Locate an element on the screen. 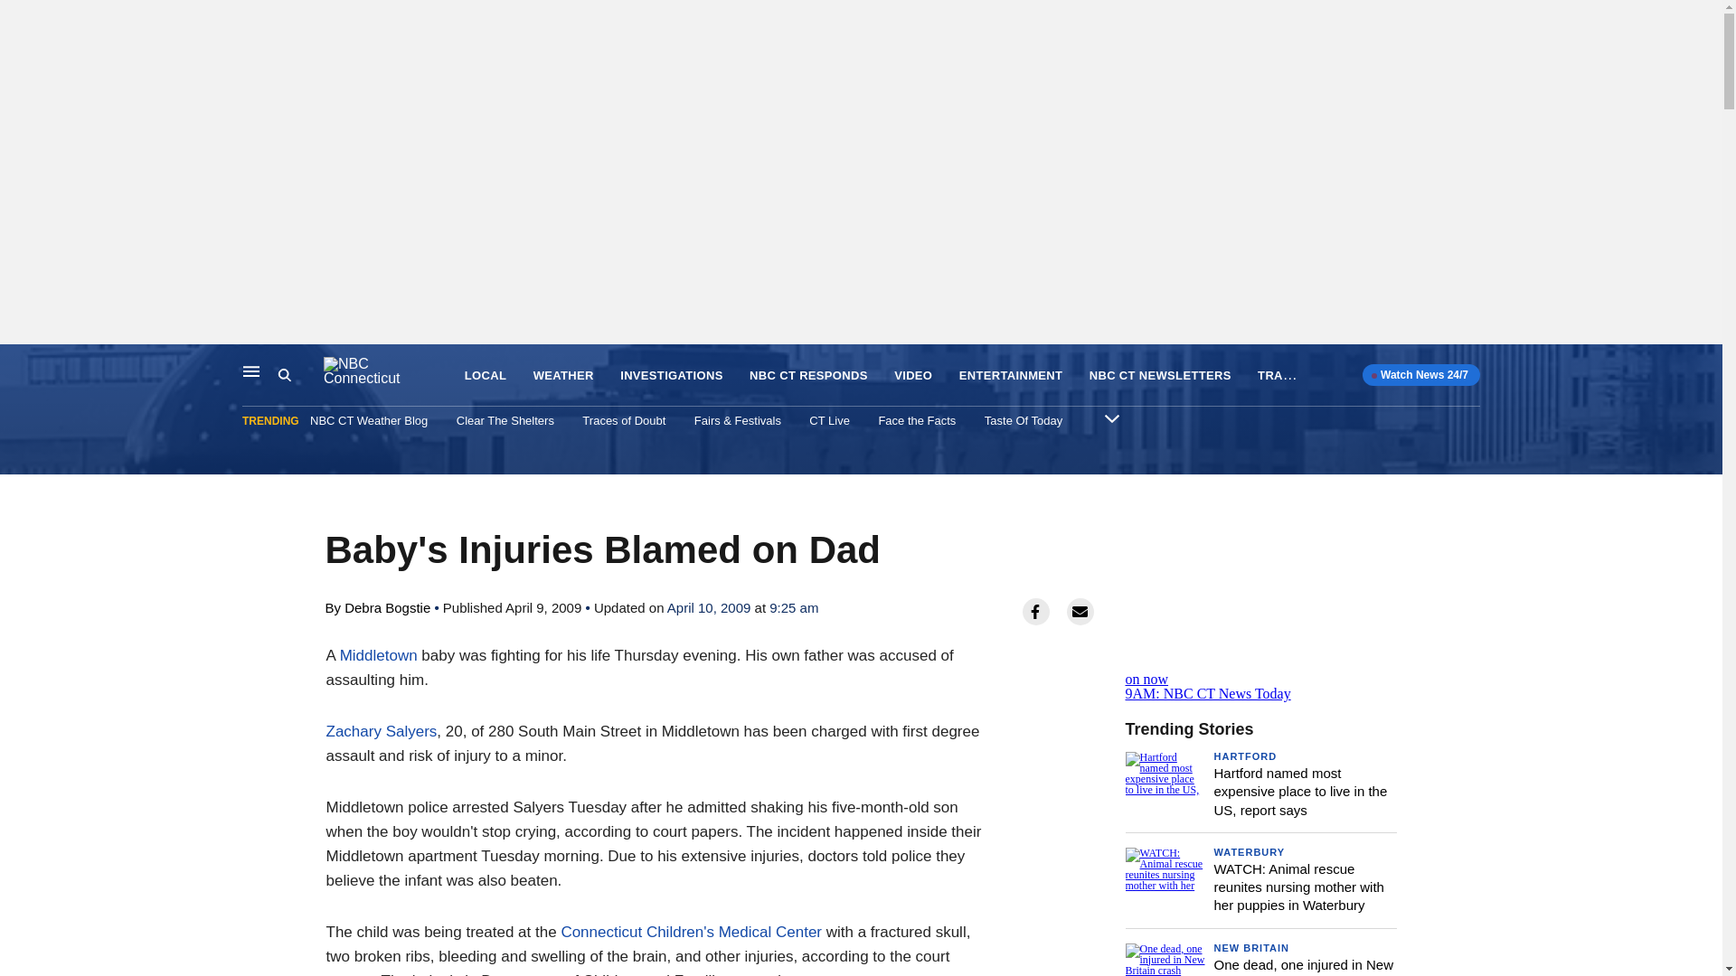  NBC CT RESPONDS is located at coordinates (808, 376).